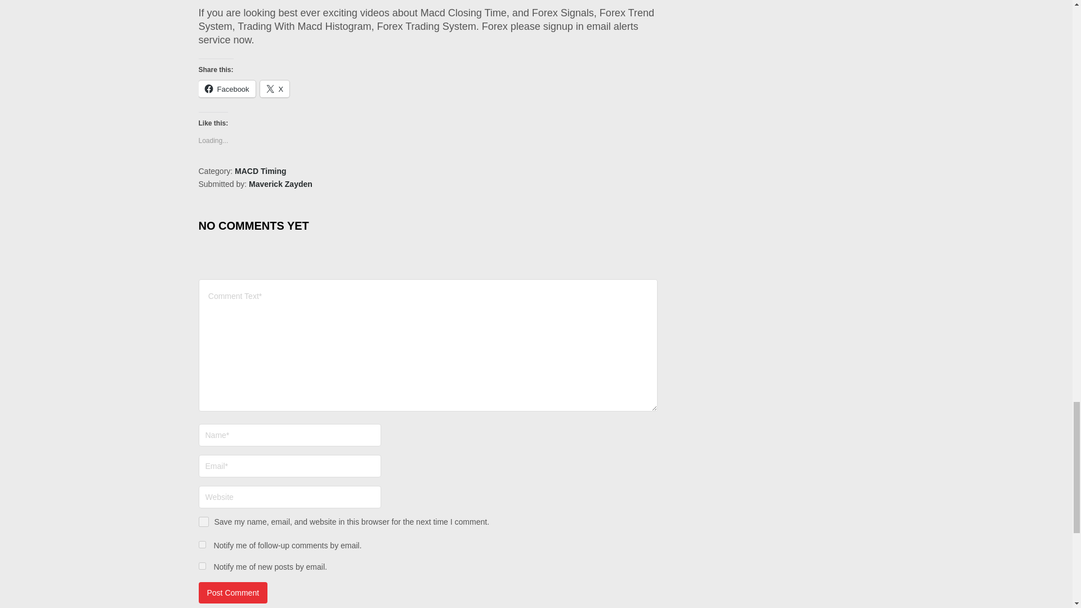 The height and width of the screenshot is (608, 1081). Describe the element at coordinates (275, 88) in the screenshot. I see `X` at that location.